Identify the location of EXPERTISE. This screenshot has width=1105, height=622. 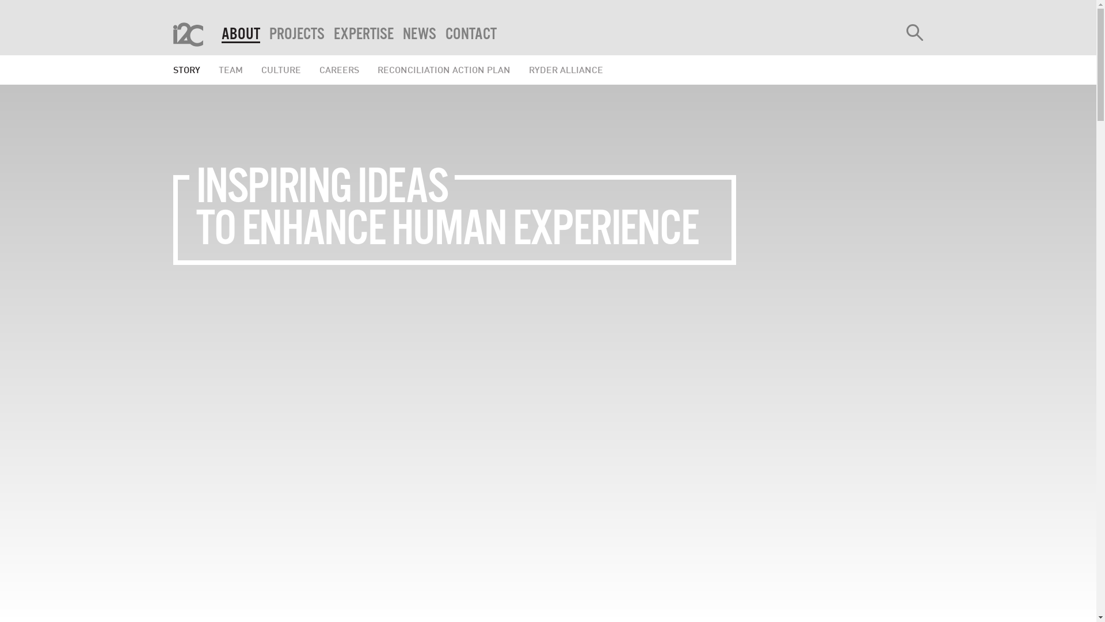
(364, 35).